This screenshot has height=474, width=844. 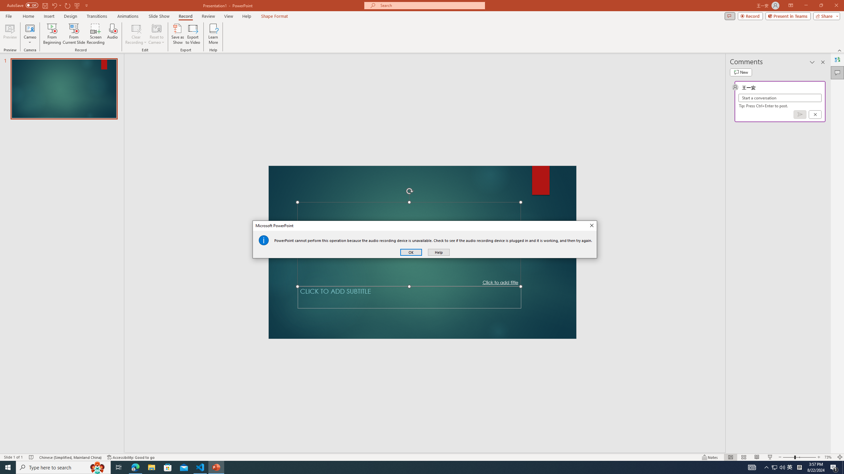 What do you see at coordinates (22, 5) in the screenshot?
I see `AutoSave` at bounding box center [22, 5].